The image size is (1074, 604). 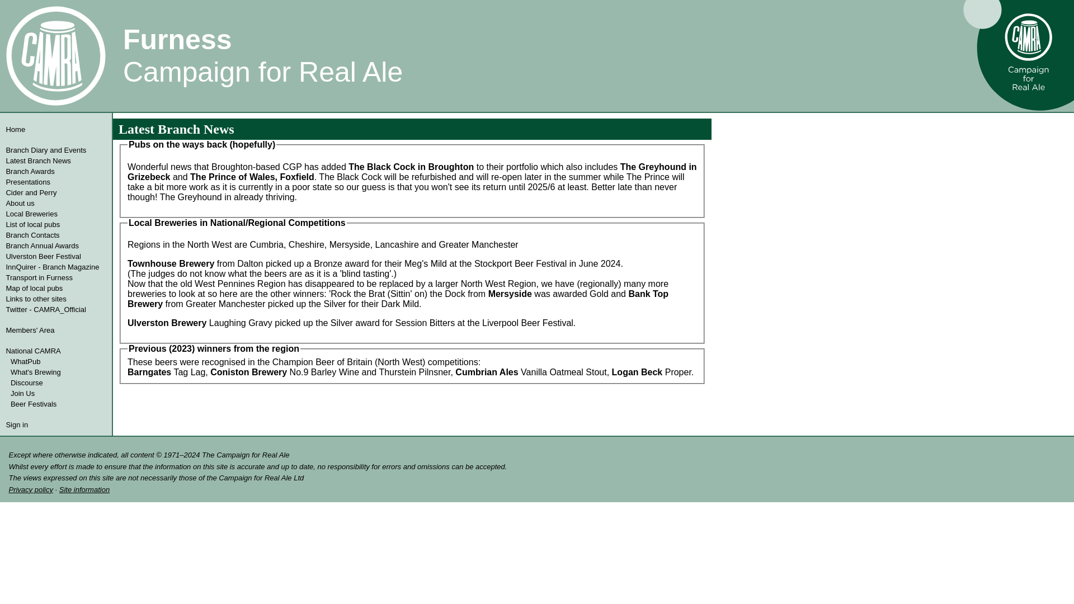 What do you see at coordinates (55, 192) in the screenshot?
I see `Cider and Perry` at bounding box center [55, 192].